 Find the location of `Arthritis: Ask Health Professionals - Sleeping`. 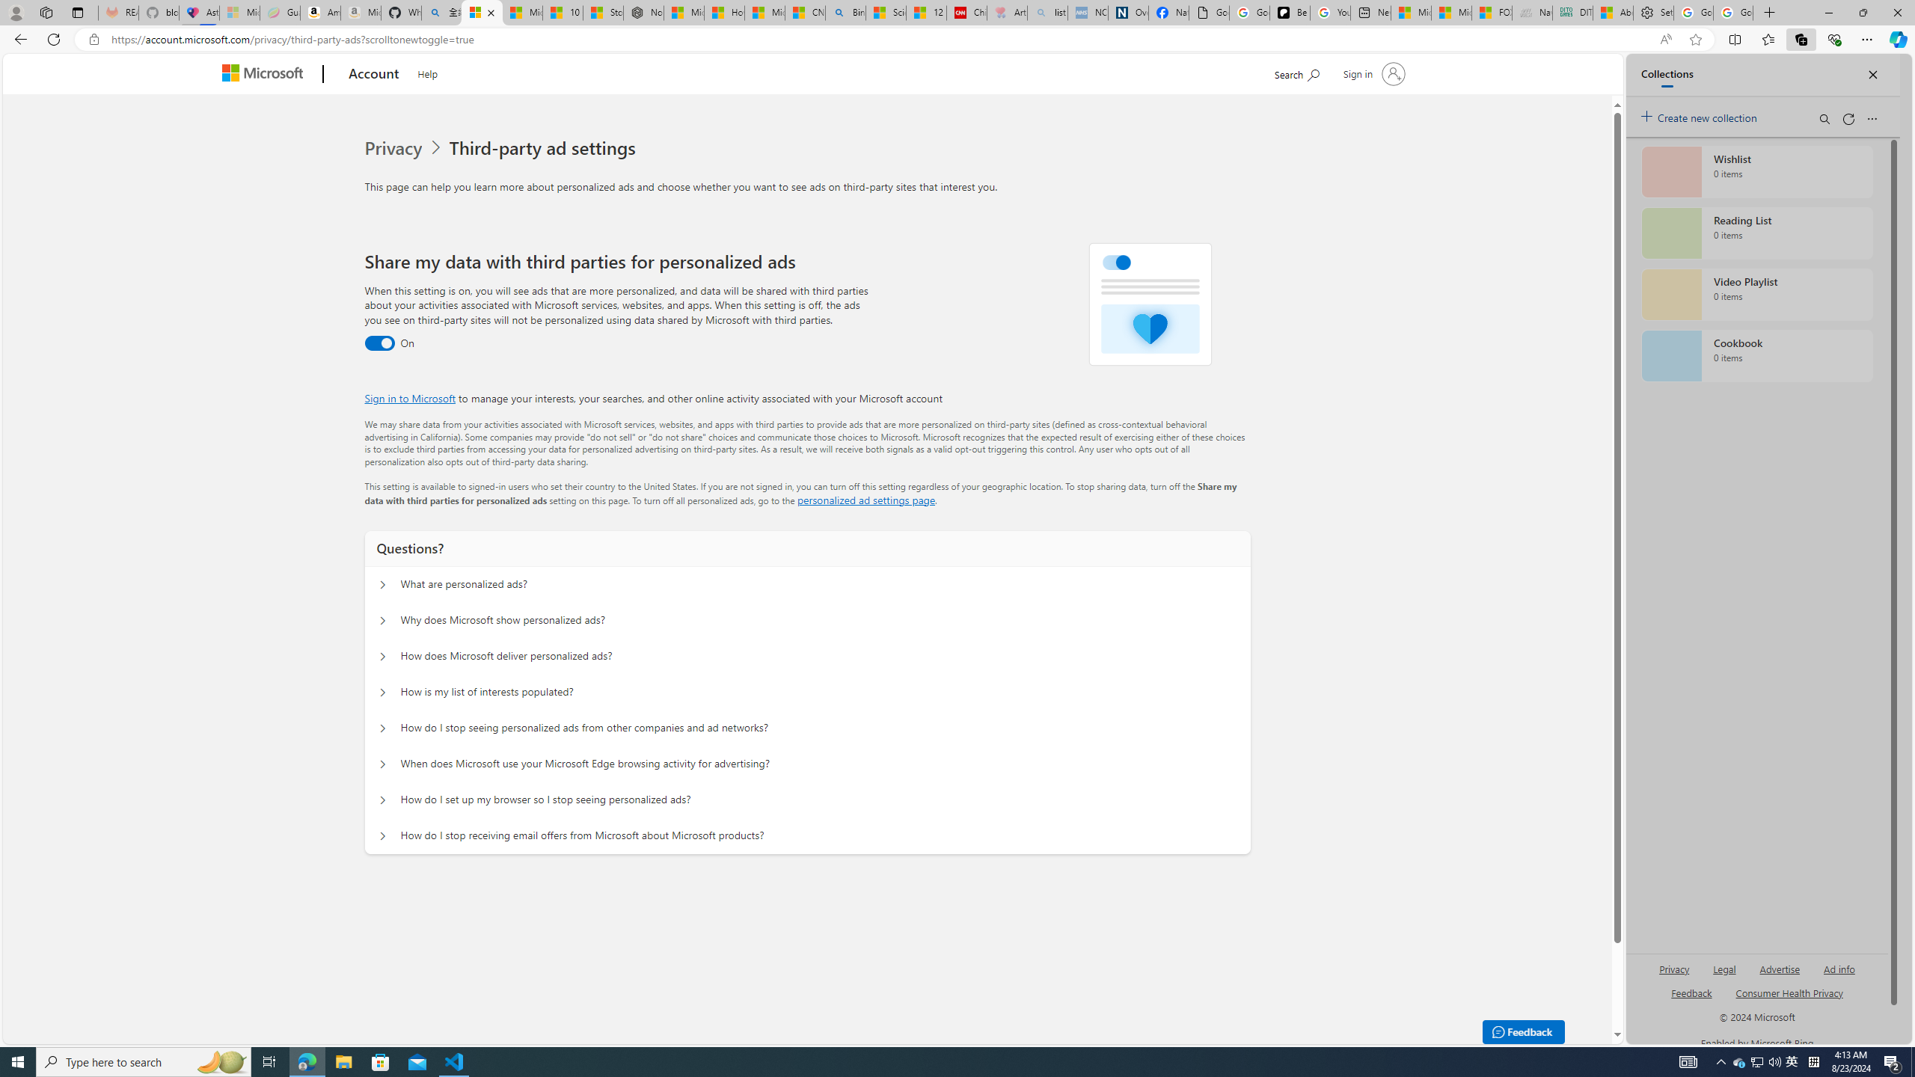

Arthritis: Ask Health Professionals - Sleeping is located at coordinates (1007, 13).